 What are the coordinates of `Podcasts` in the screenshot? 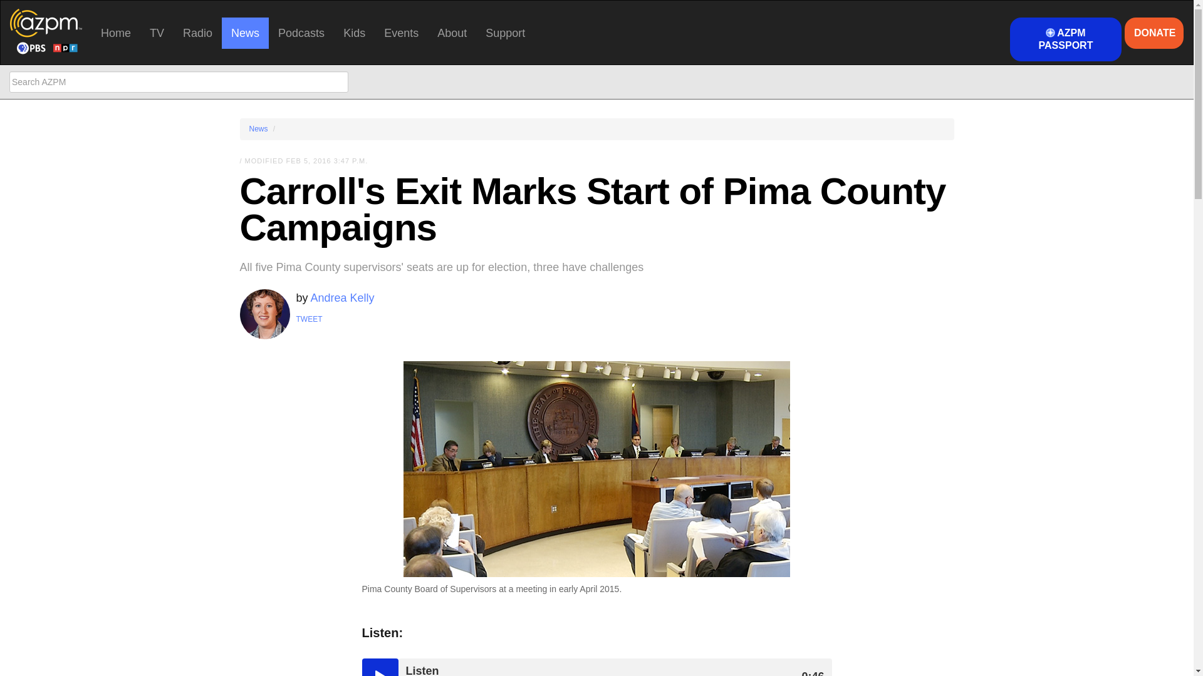 It's located at (301, 33).